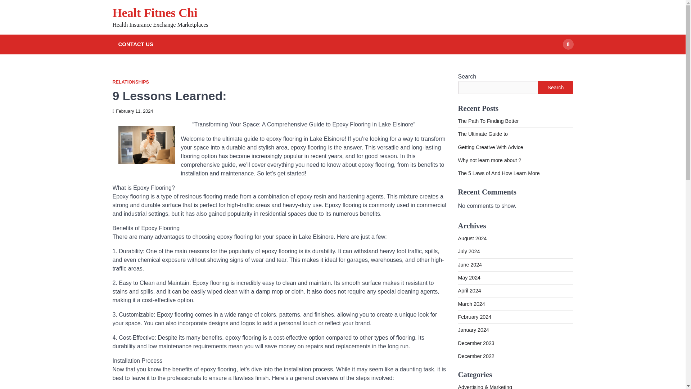 The width and height of the screenshot is (691, 389). I want to click on Search, so click(554, 61).